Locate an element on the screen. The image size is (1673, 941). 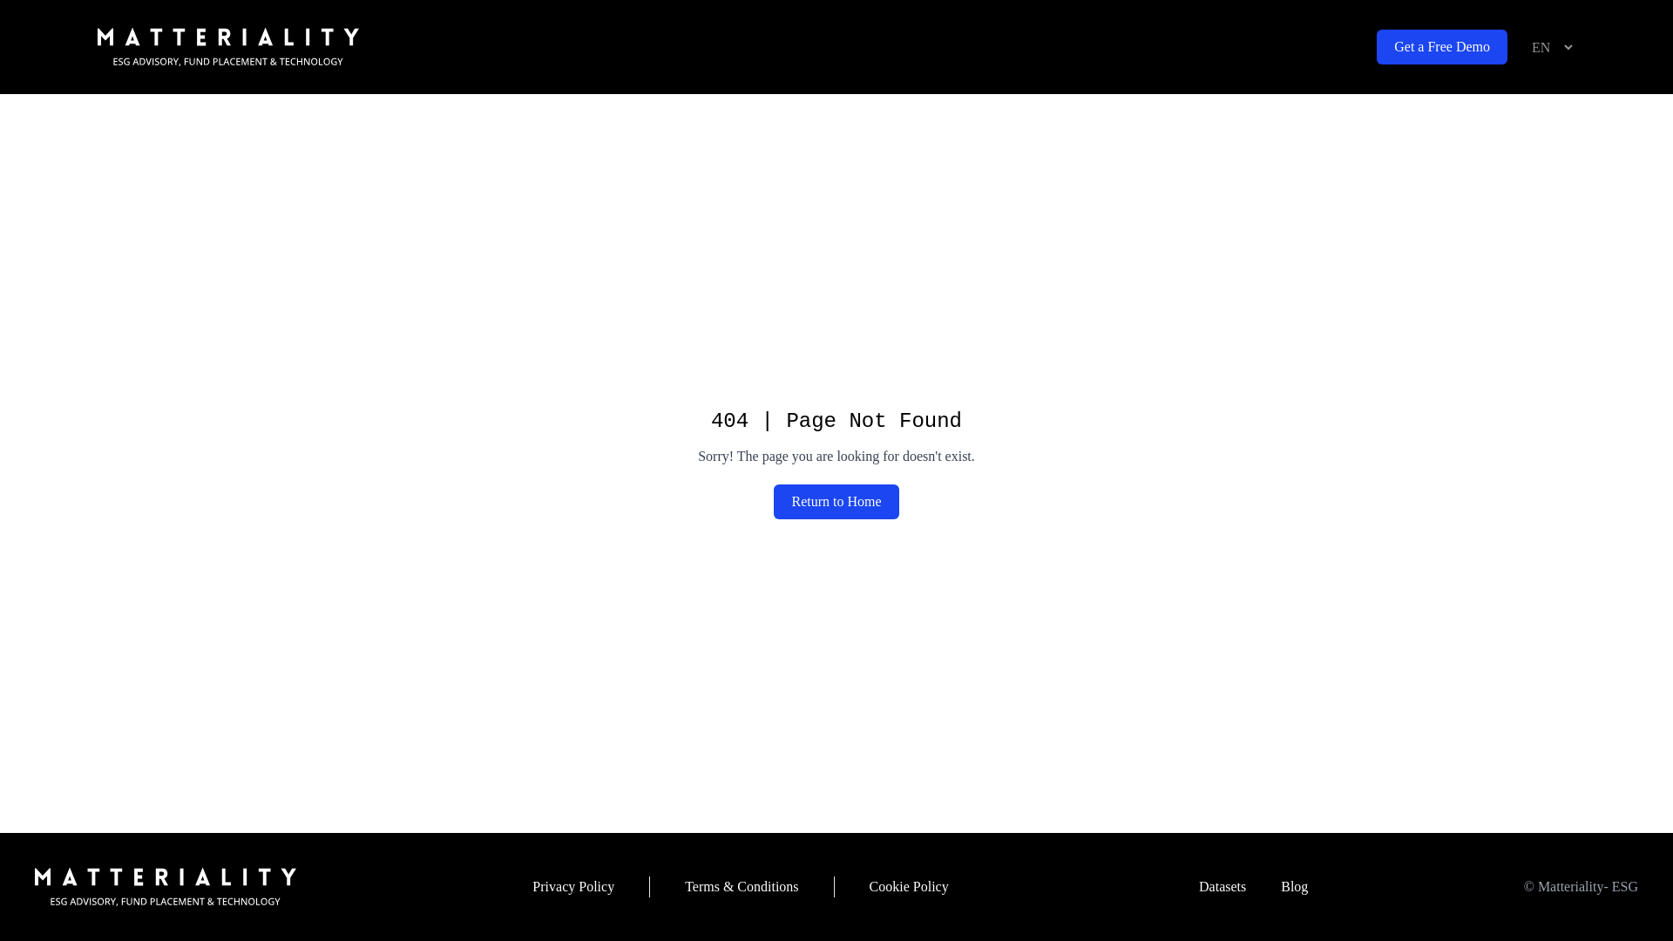
Blog is located at coordinates (1293, 887).